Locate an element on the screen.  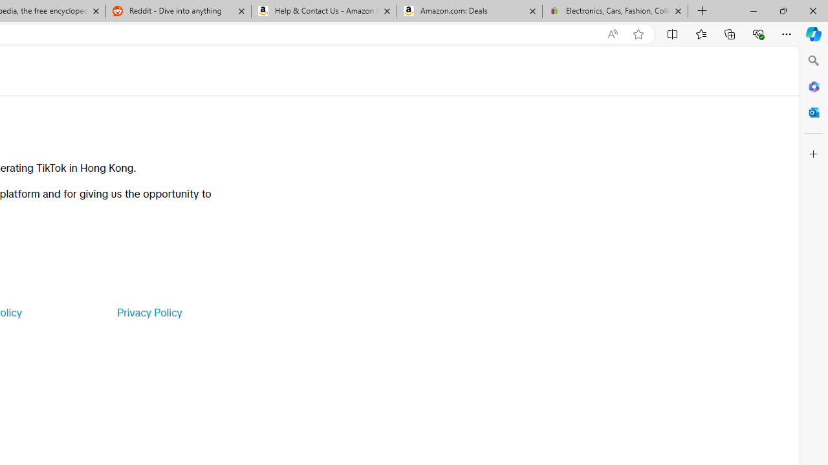
Microsoft 365 is located at coordinates (814, 86).